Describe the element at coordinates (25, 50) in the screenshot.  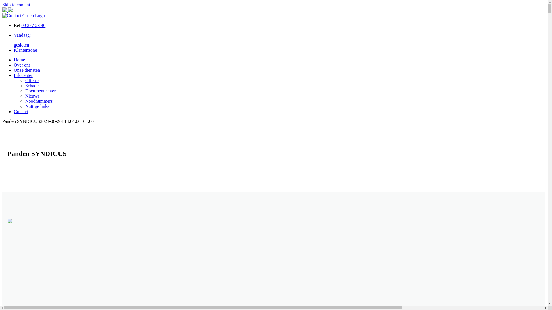
I see `Klantenzone` at that location.